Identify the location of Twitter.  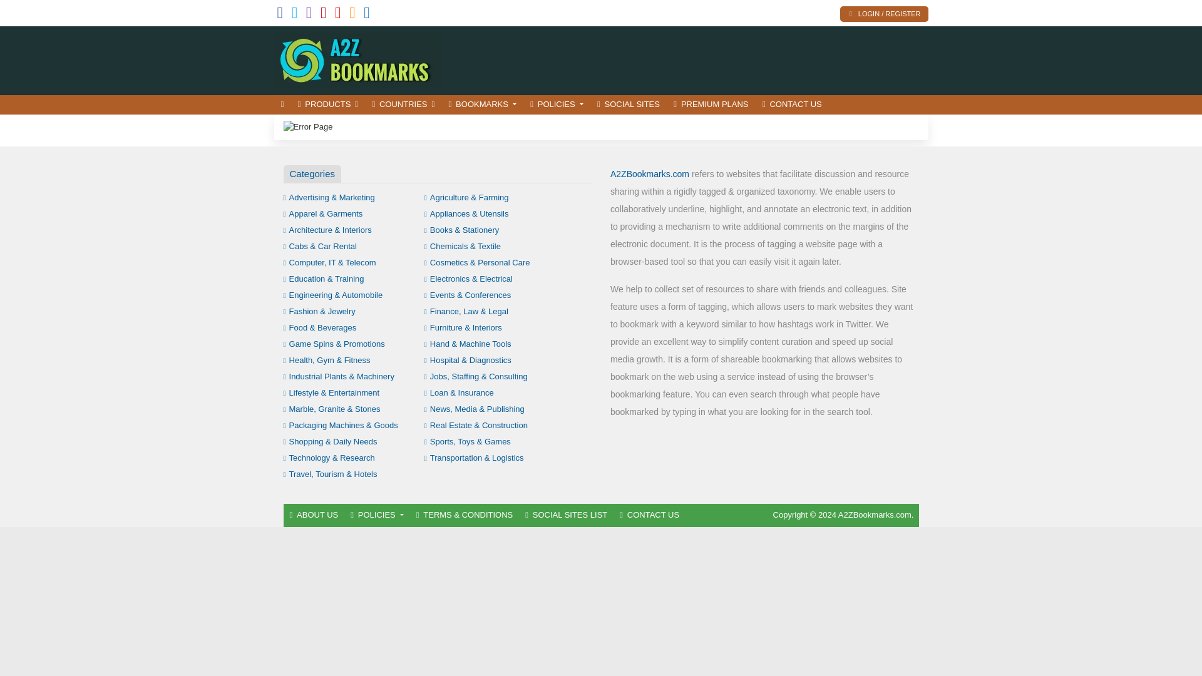
(295, 15).